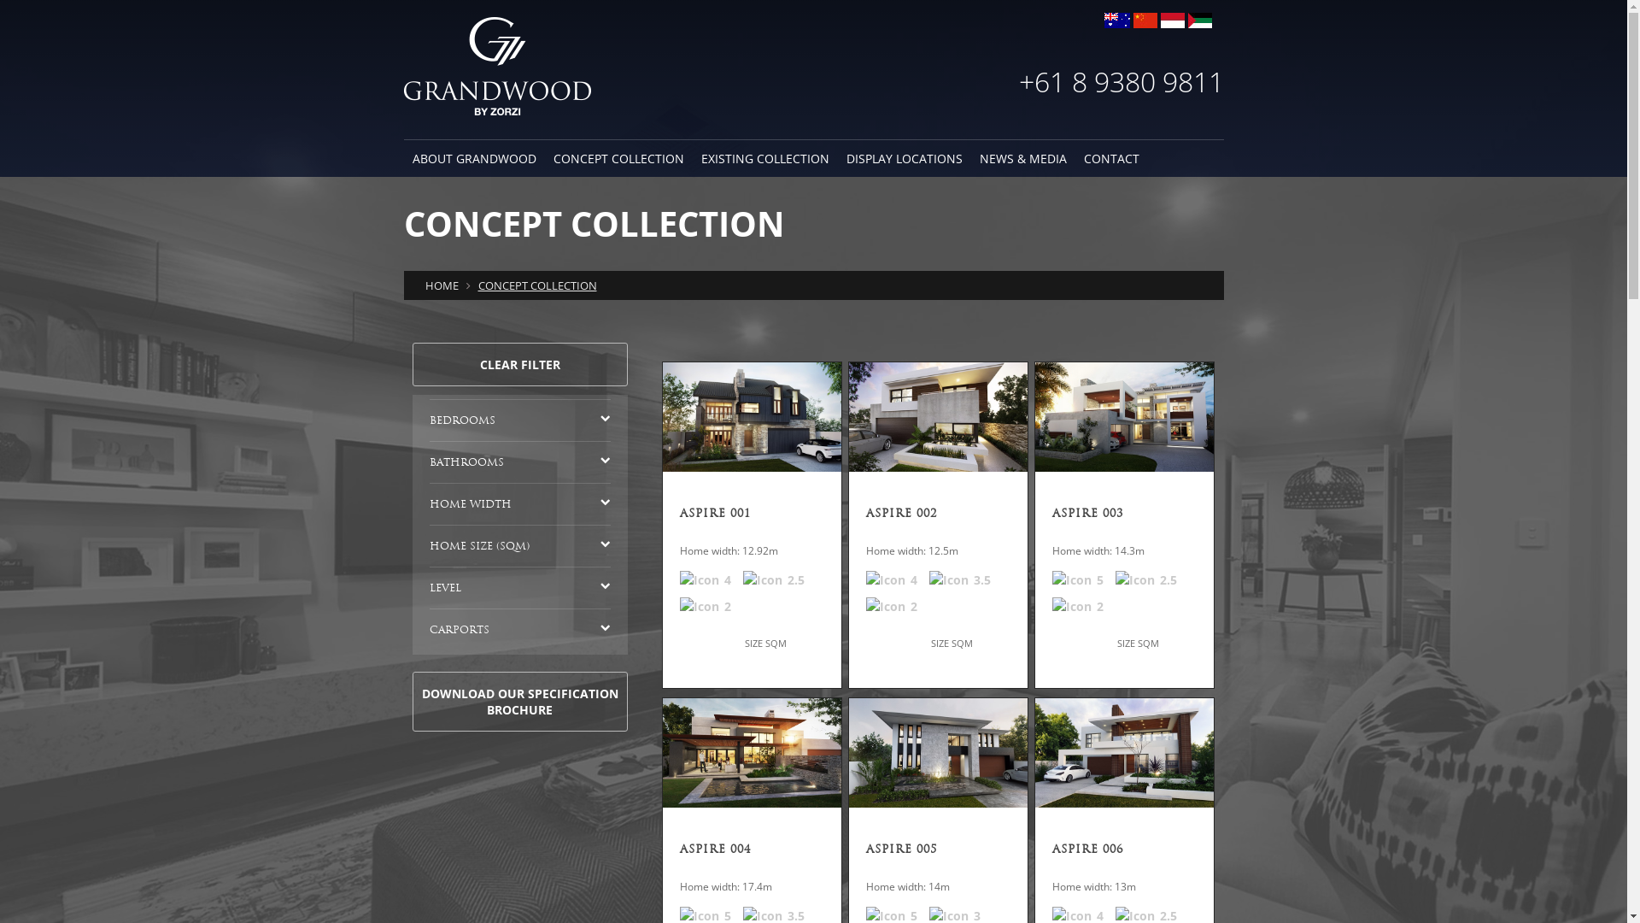  Describe the element at coordinates (938, 516) in the screenshot. I see `ASPIRE 002` at that location.